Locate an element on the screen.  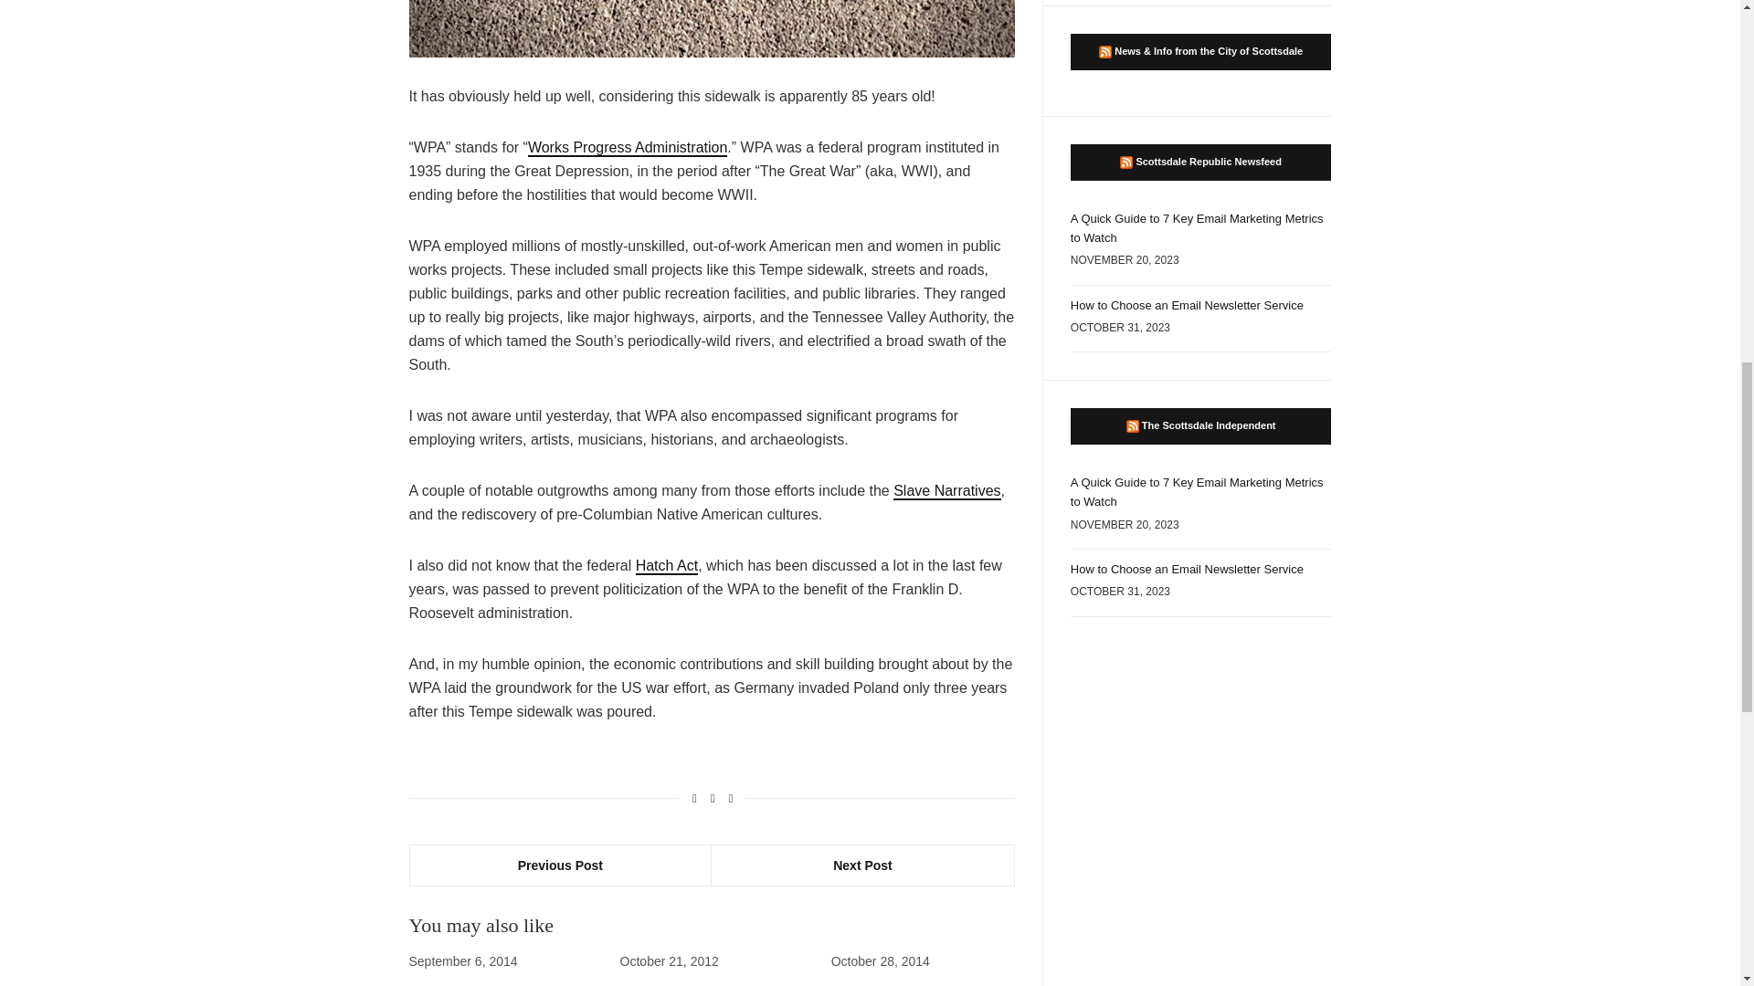
Works Progress Administration is located at coordinates (627, 148).